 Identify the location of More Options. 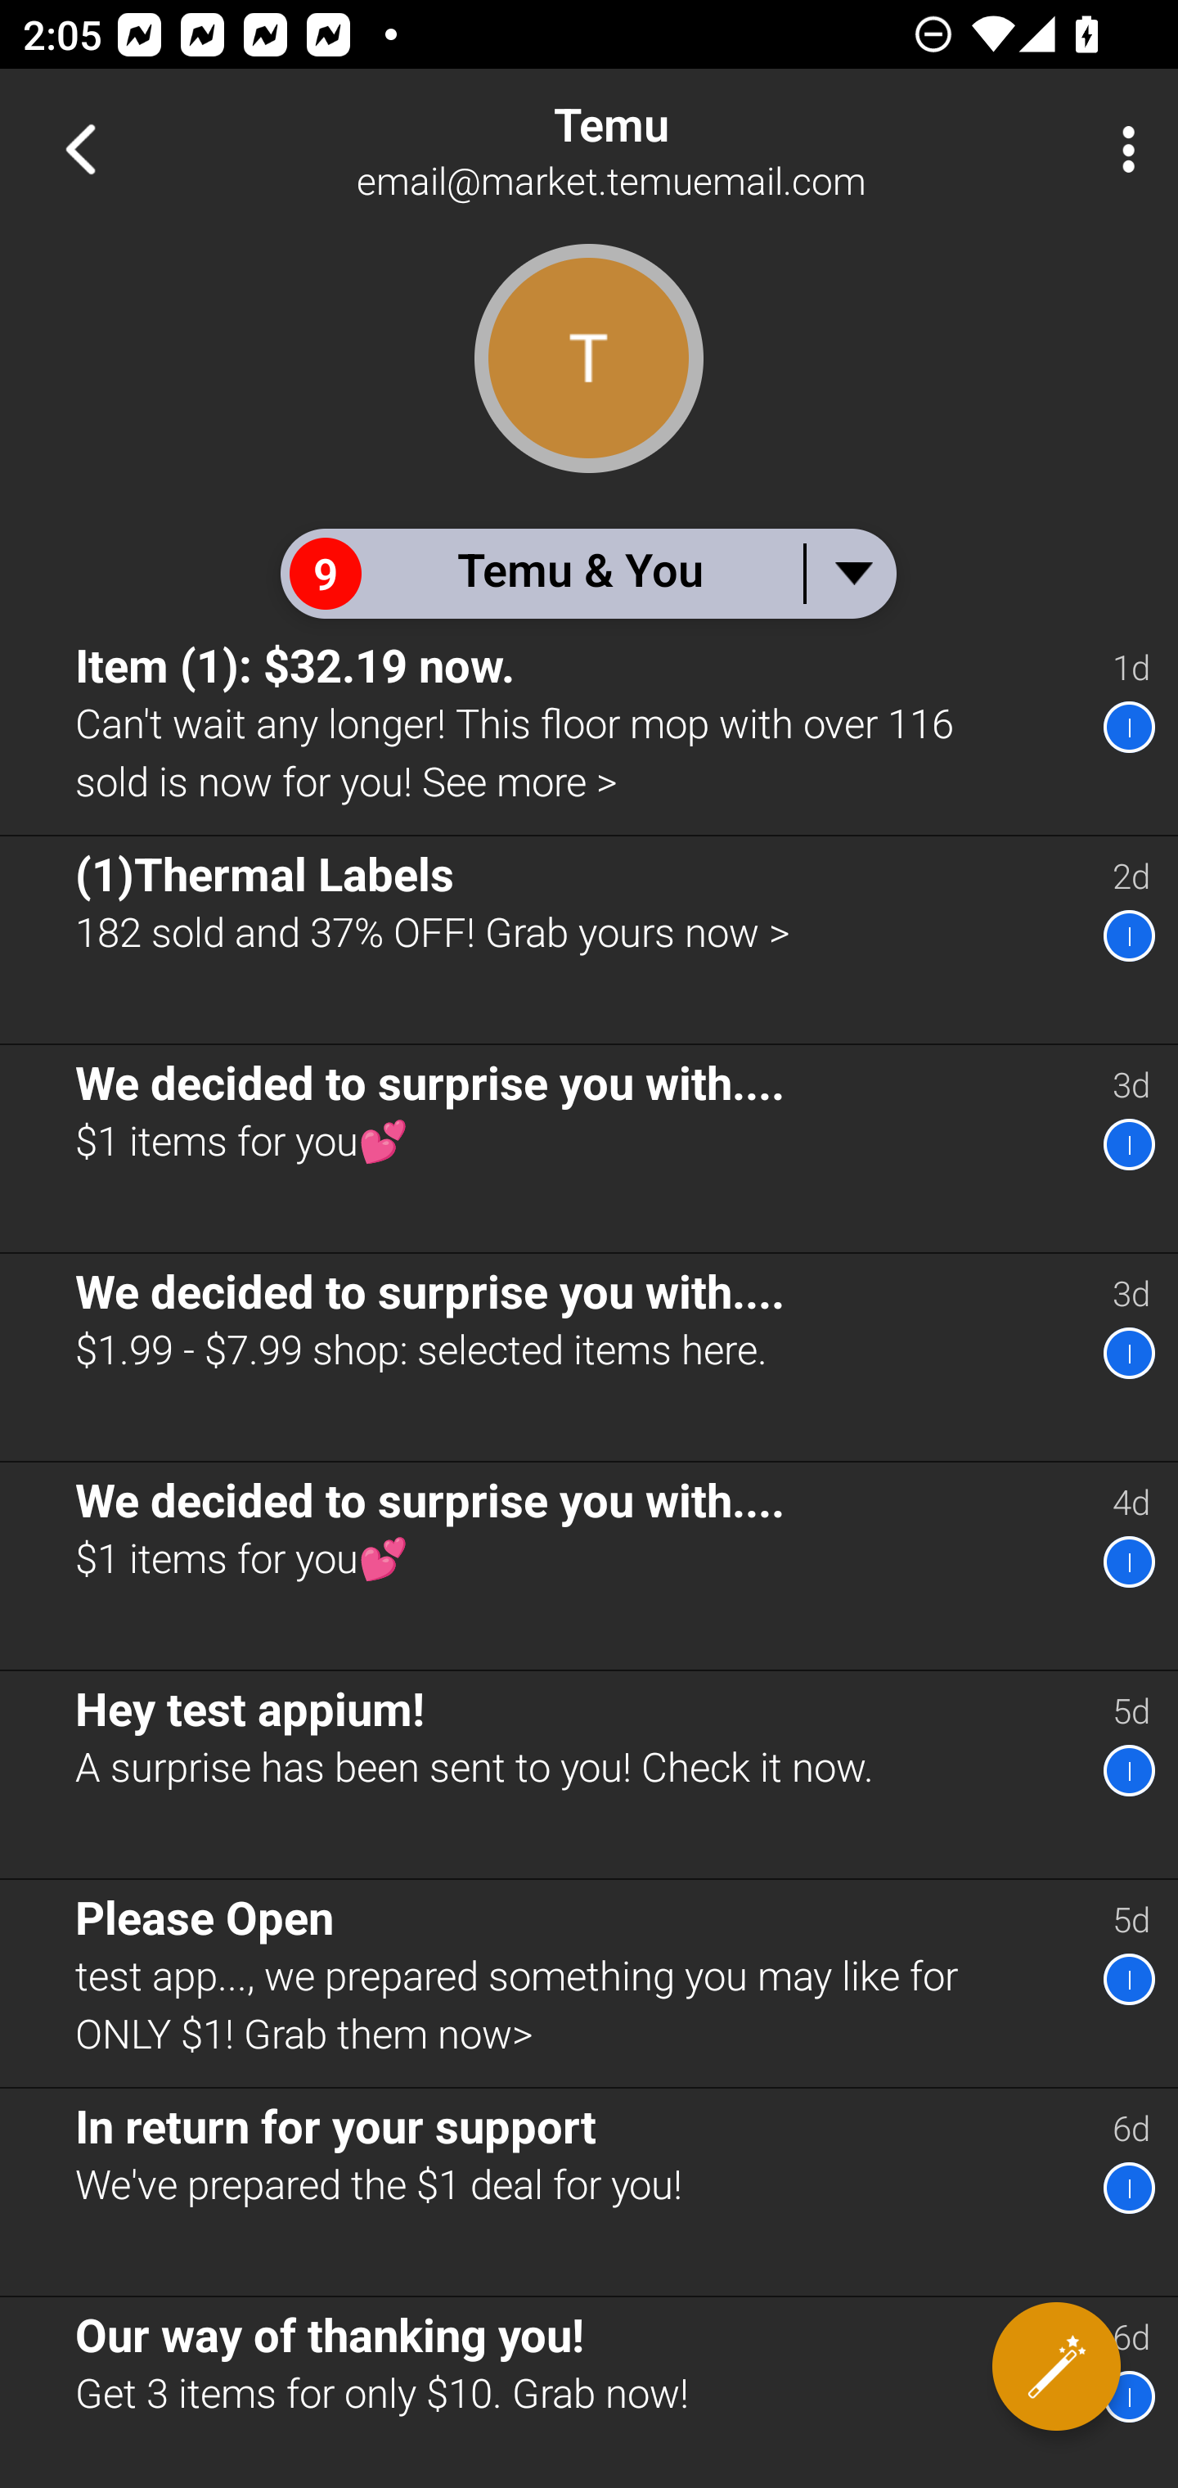
(1121, 149).